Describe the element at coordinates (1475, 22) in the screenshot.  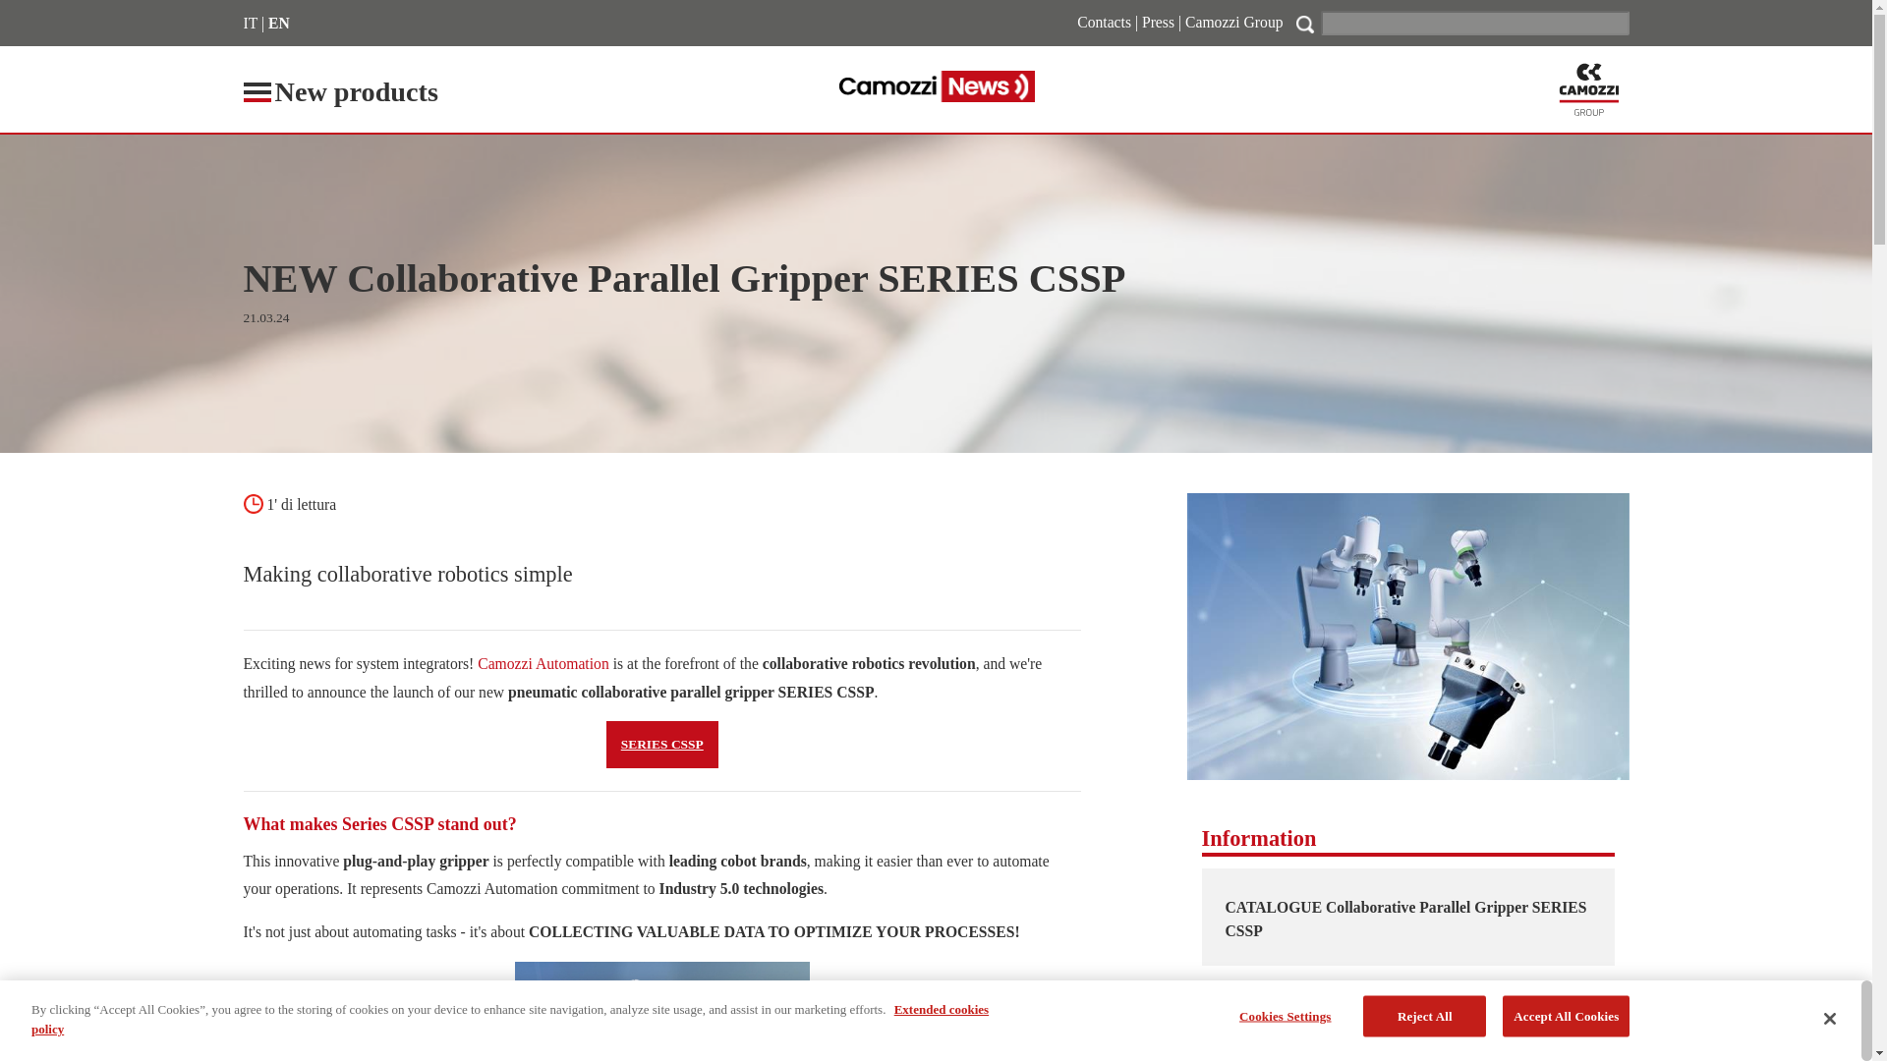
I see `Search` at that location.